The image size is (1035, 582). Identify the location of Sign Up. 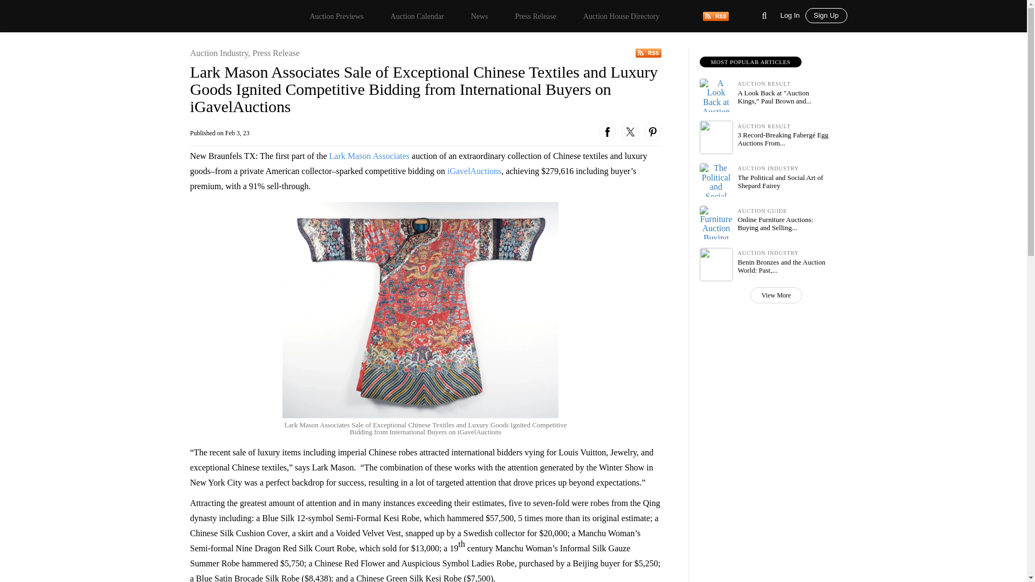
(826, 16).